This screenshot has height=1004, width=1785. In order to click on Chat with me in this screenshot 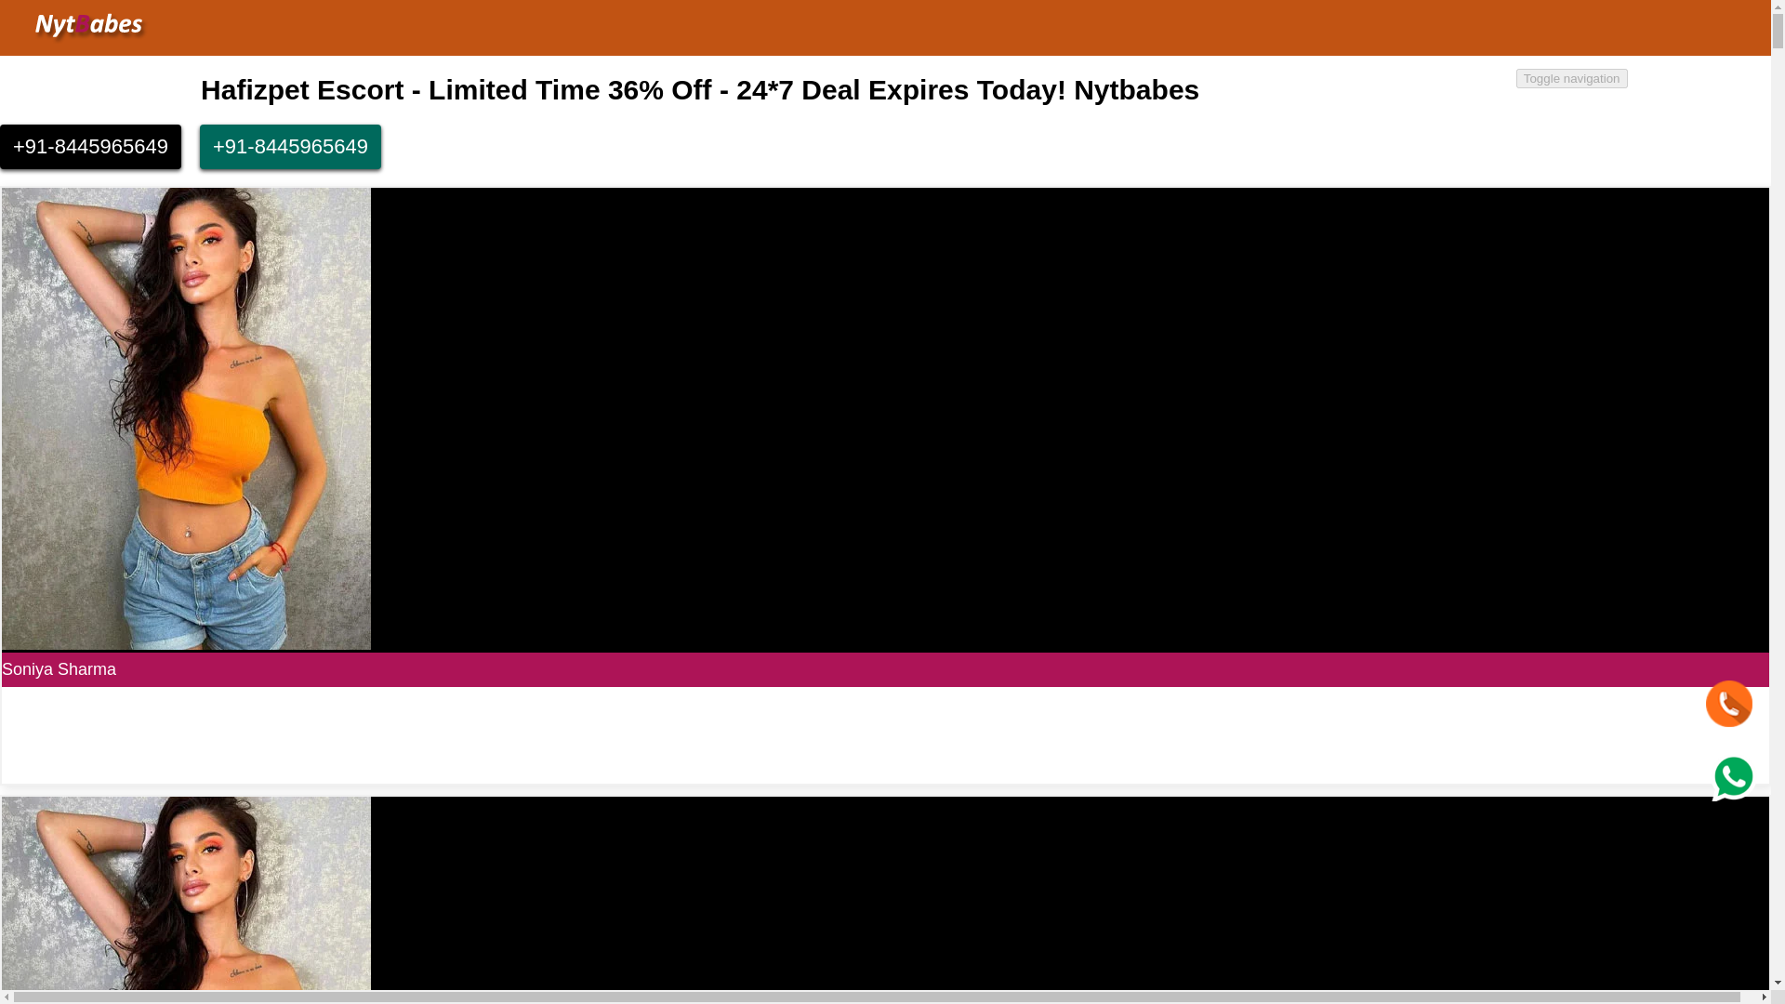, I will do `click(1729, 703)`.